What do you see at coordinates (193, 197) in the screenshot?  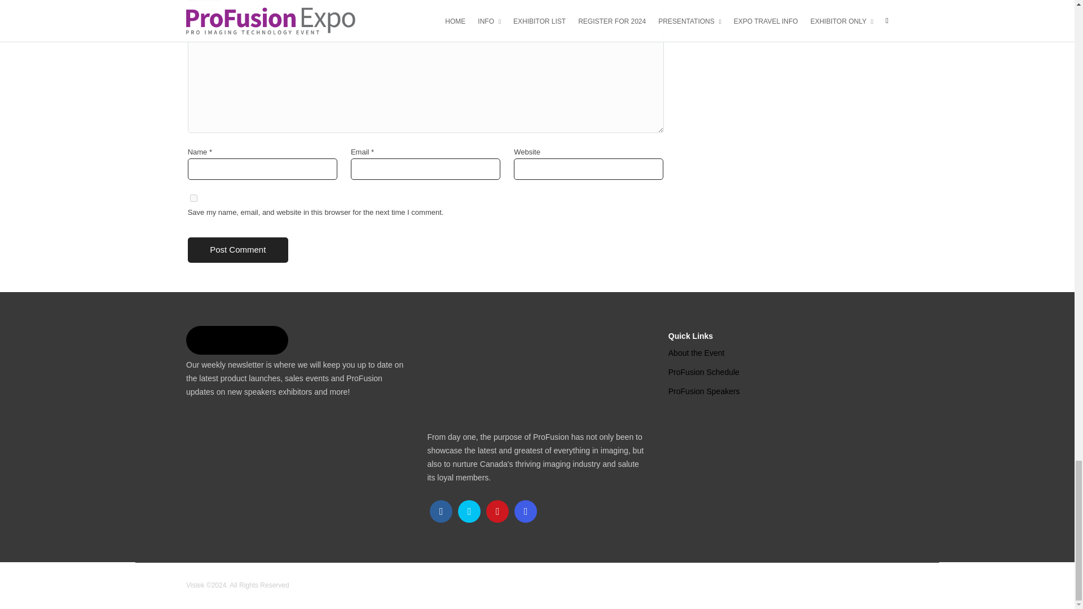 I see `yes` at bounding box center [193, 197].